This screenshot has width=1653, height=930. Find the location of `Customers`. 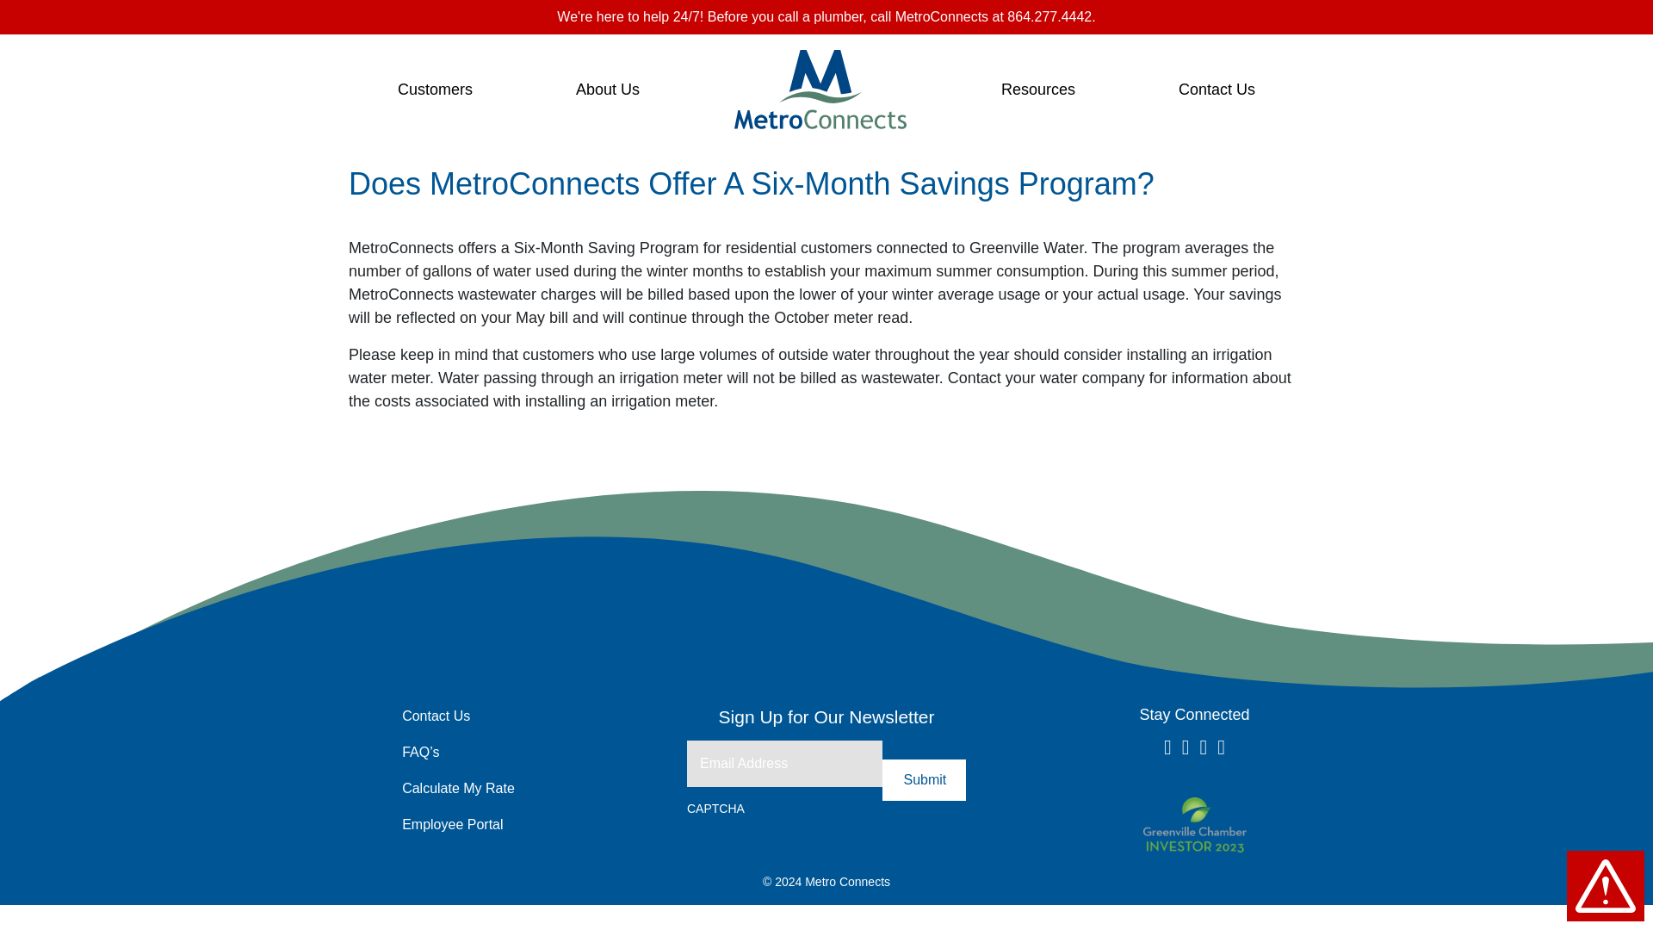

Customers is located at coordinates (434, 90).